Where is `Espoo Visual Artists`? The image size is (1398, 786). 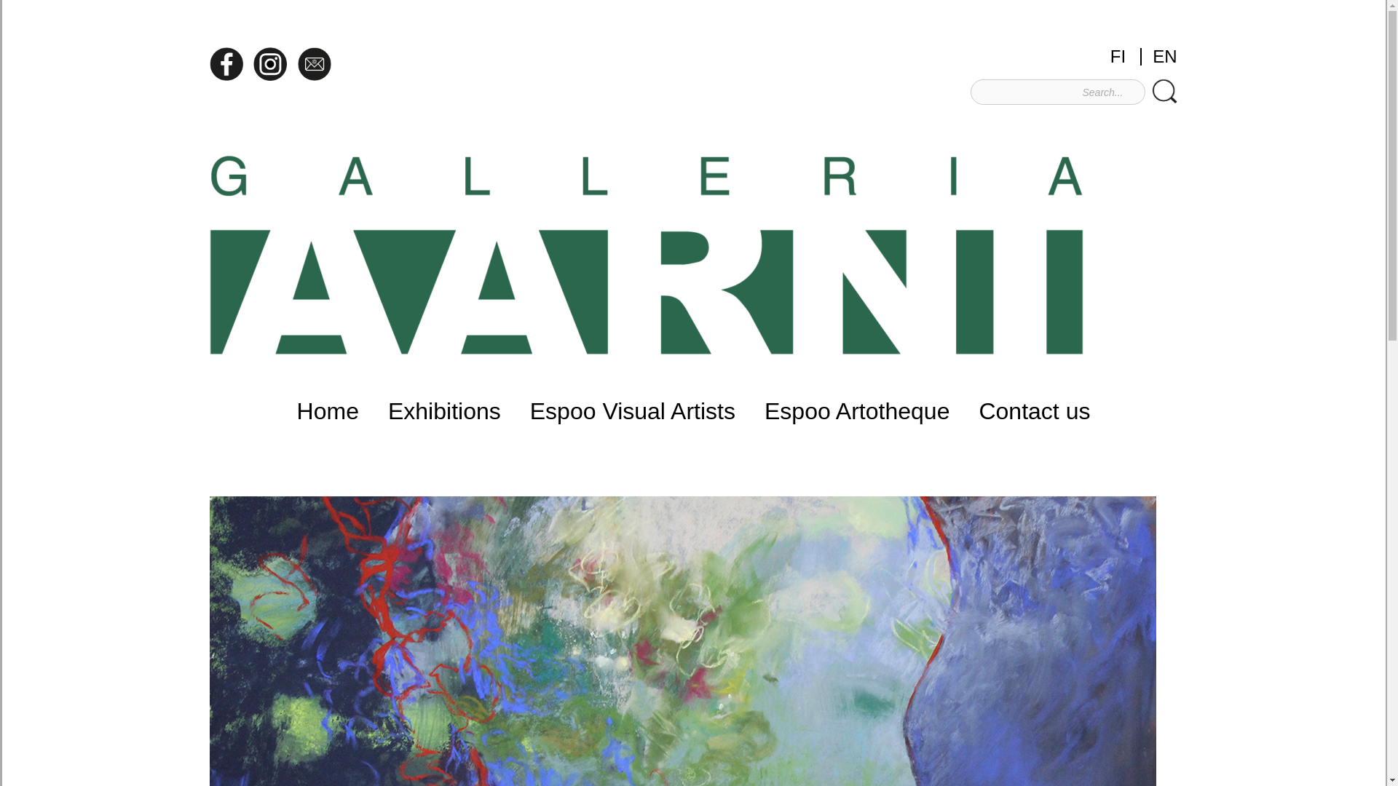
Espoo Visual Artists is located at coordinates (632, 411).